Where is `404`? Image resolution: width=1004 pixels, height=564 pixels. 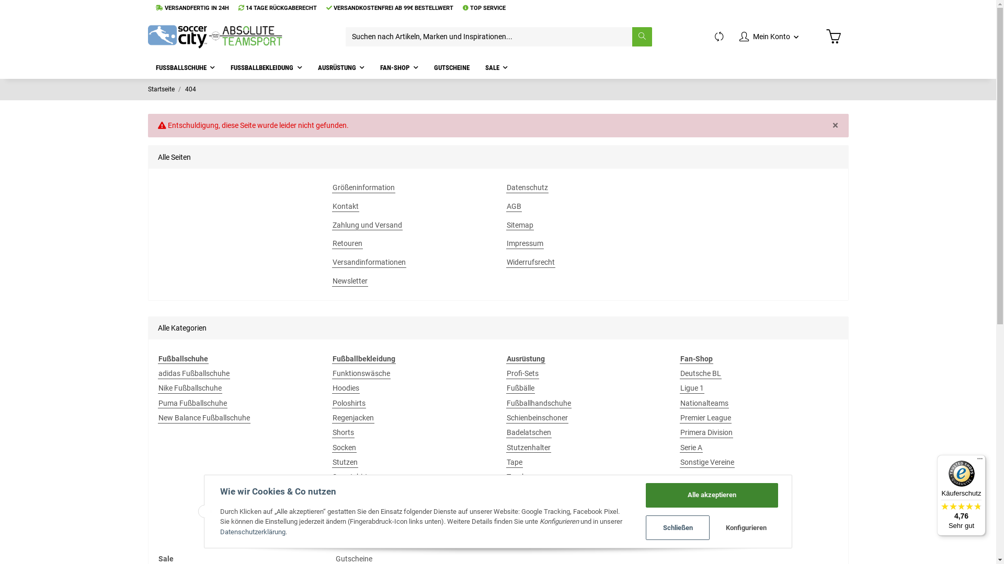 404 is located at coordinates (190, 89).